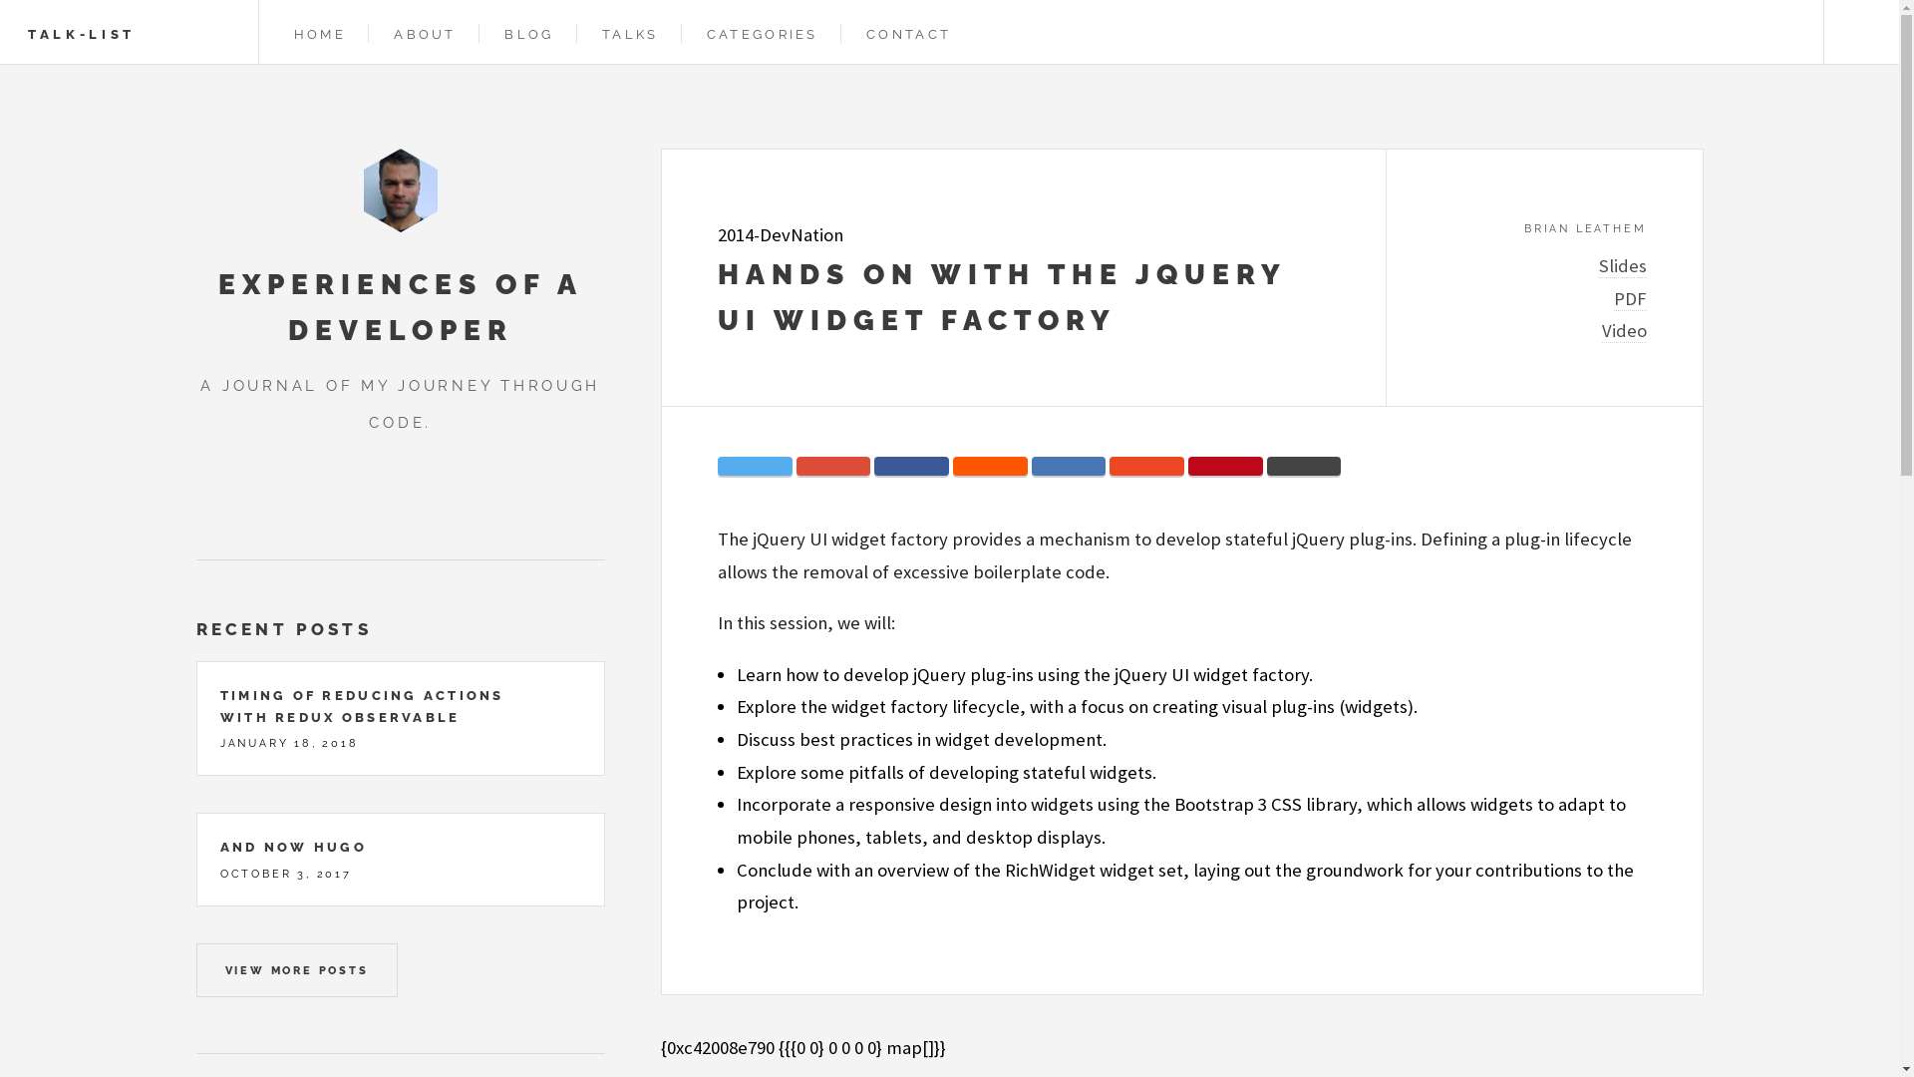 This screenshot has height=1077, width=1914. Describe the element at coordinates (526, 34) in the screenshot. I see ` BLOG` at that location.